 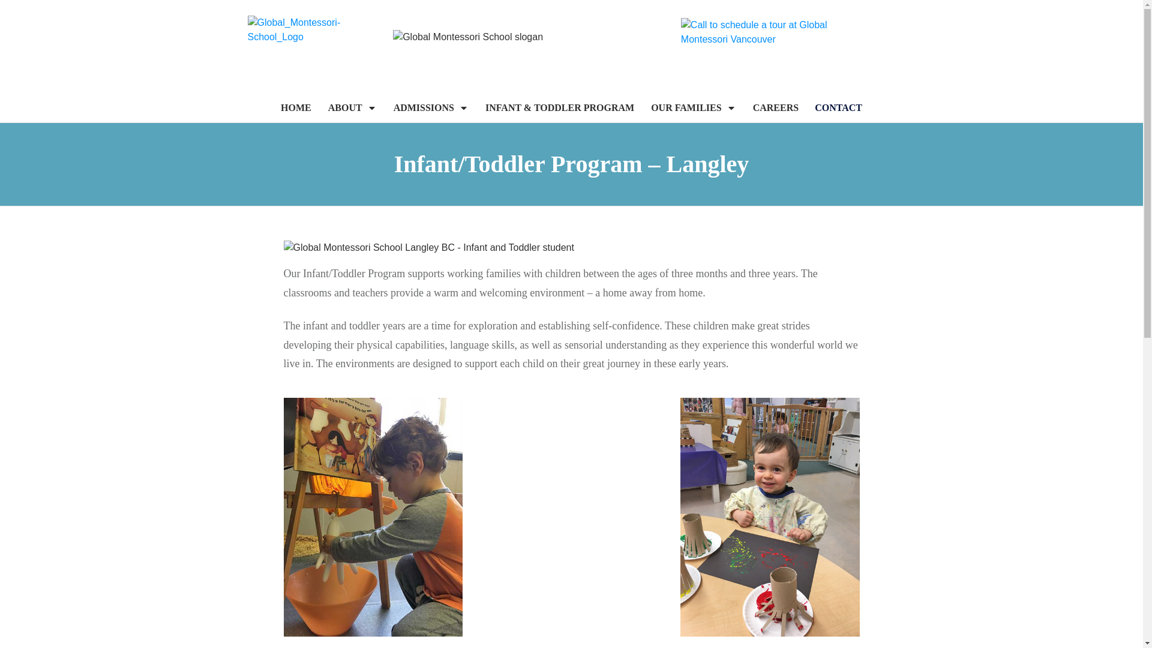 I want to click on ABOUT, so click(x=352, y=108).